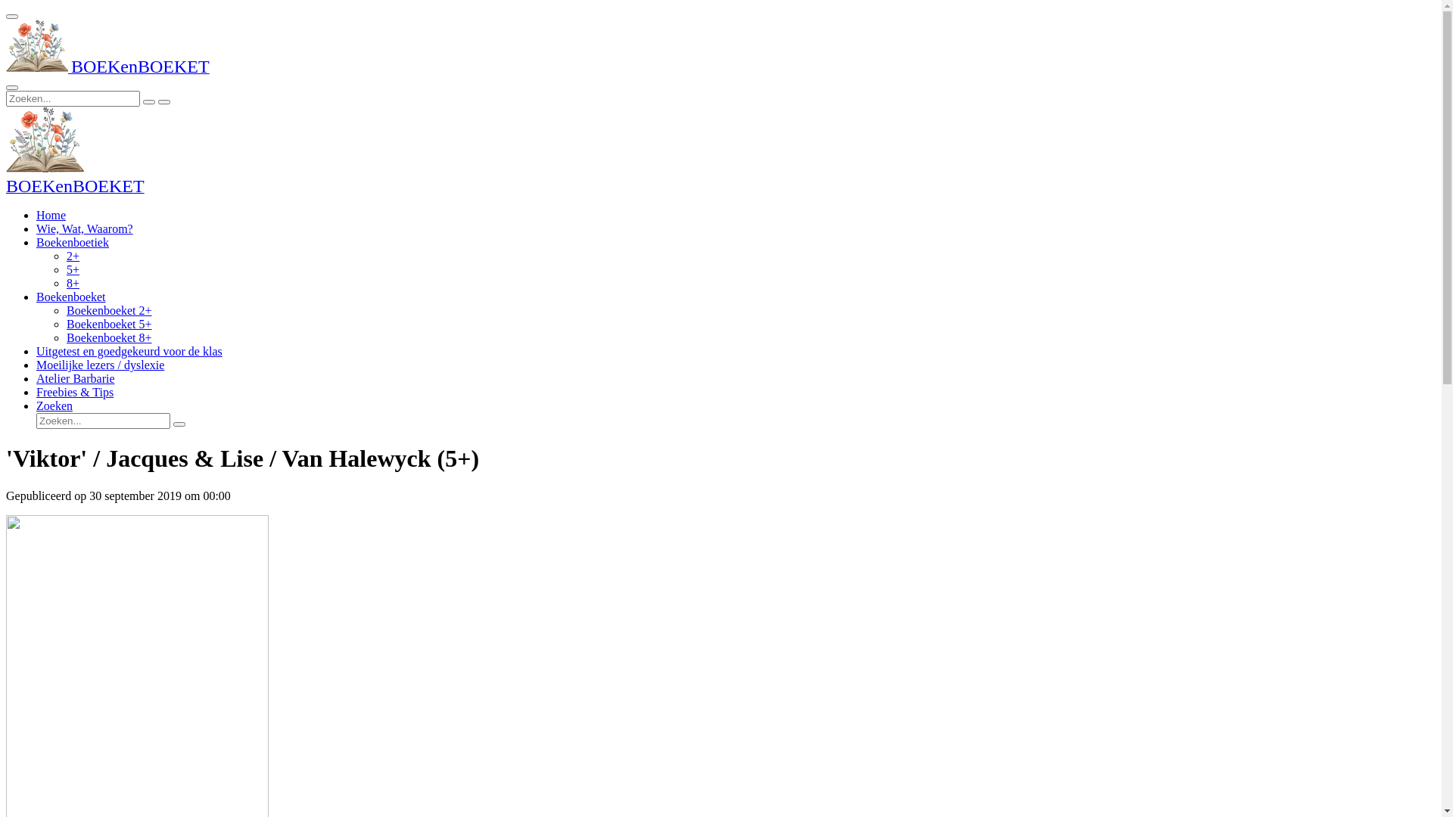 The width and height of the screenshot is (1453, 817). I want to click on Wie, Wat, Waarom?, so click(85, 228).